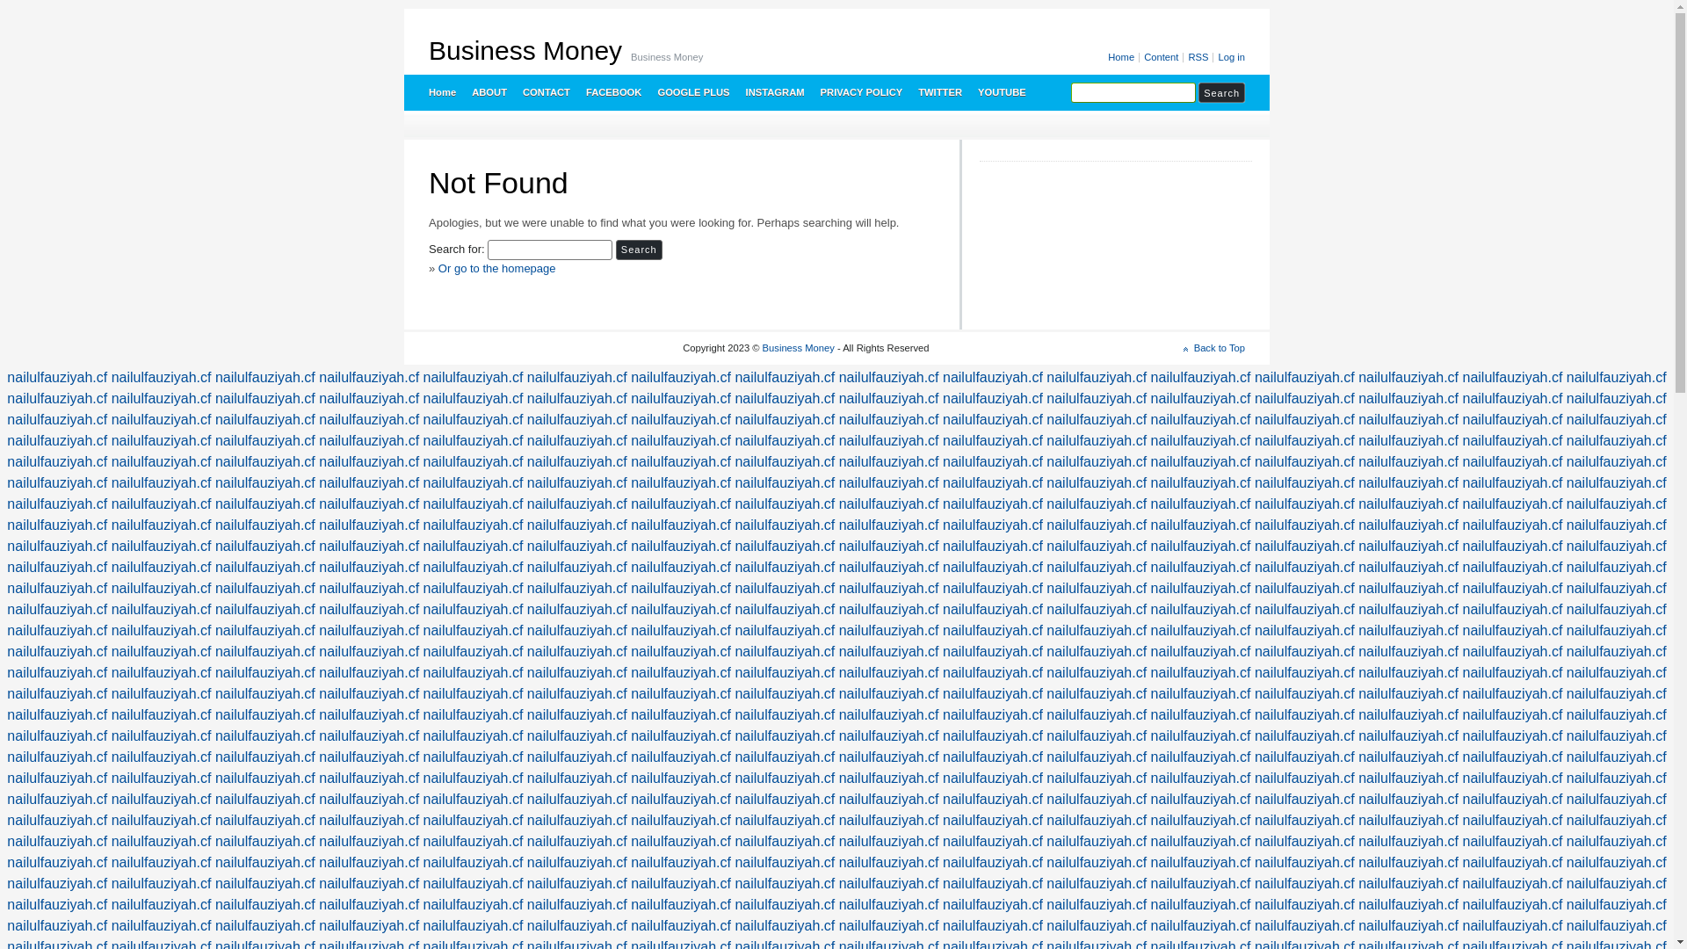 Image resolution: width=1687 pixels, height=949 pixels. What do you see at coordinates (474, 525) in the screenshot?
I see `nailulfauziyah.cf` at bounding box center [474, 525].